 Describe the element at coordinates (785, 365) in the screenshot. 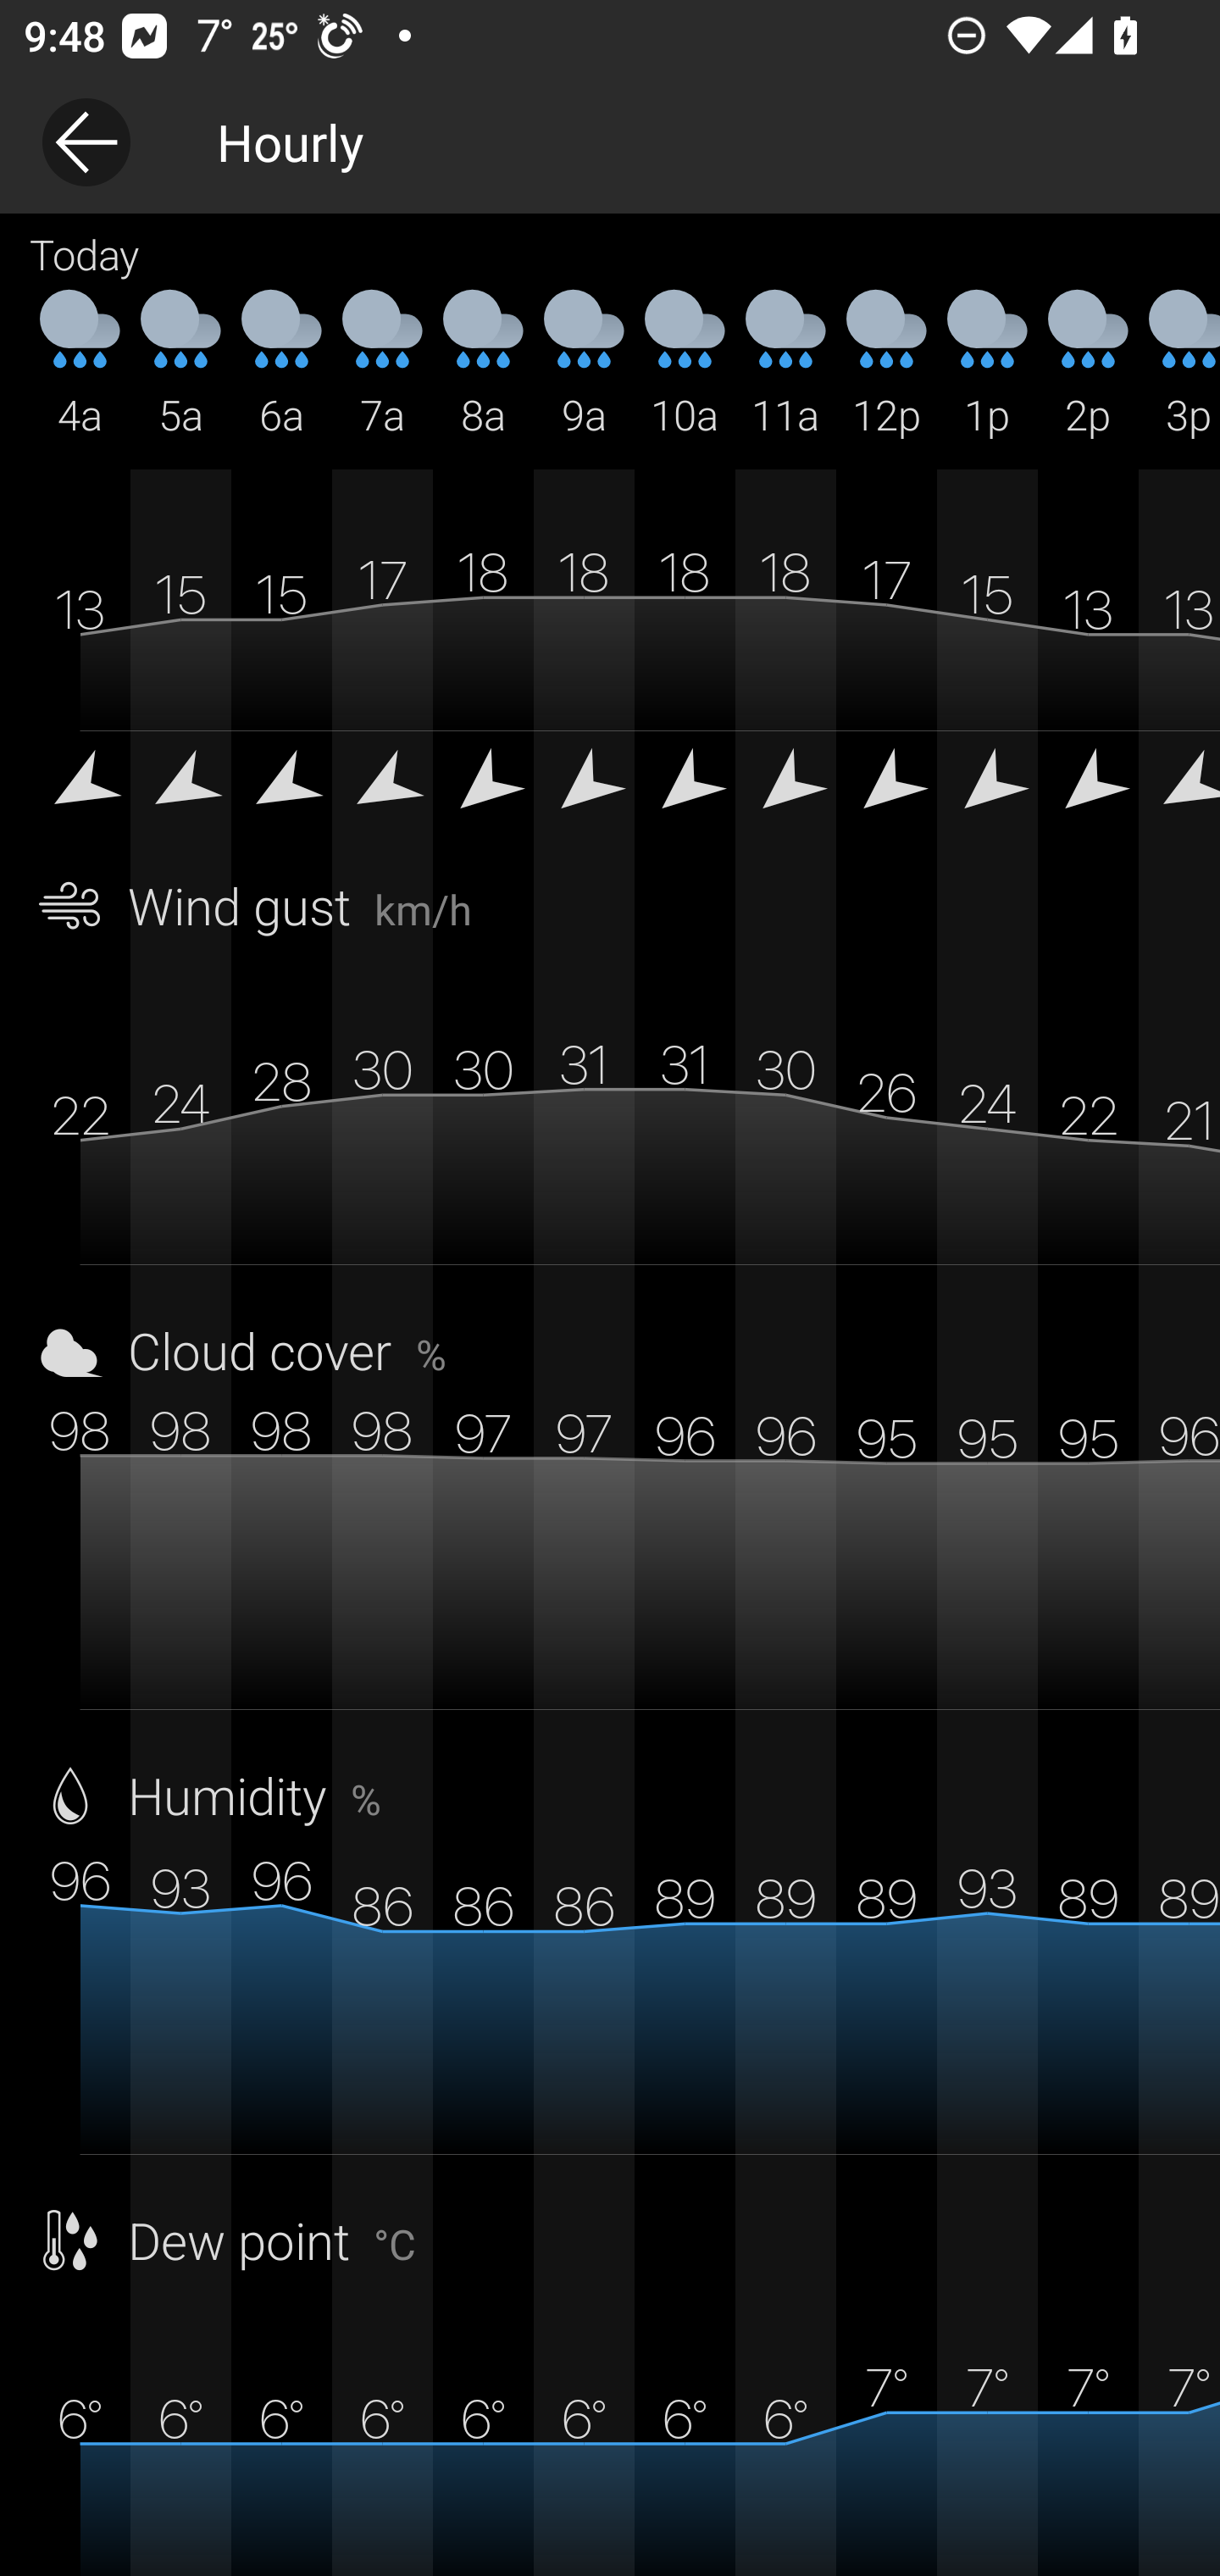

I see `11a` at that location.